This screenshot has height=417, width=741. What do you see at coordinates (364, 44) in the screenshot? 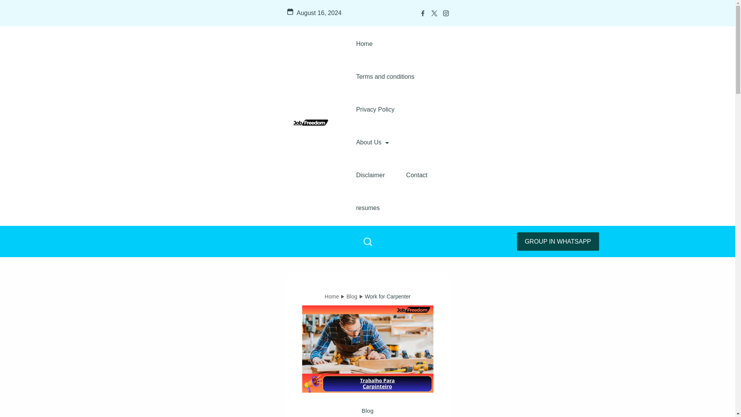
I see `Home` at bounding box center [364, 44].